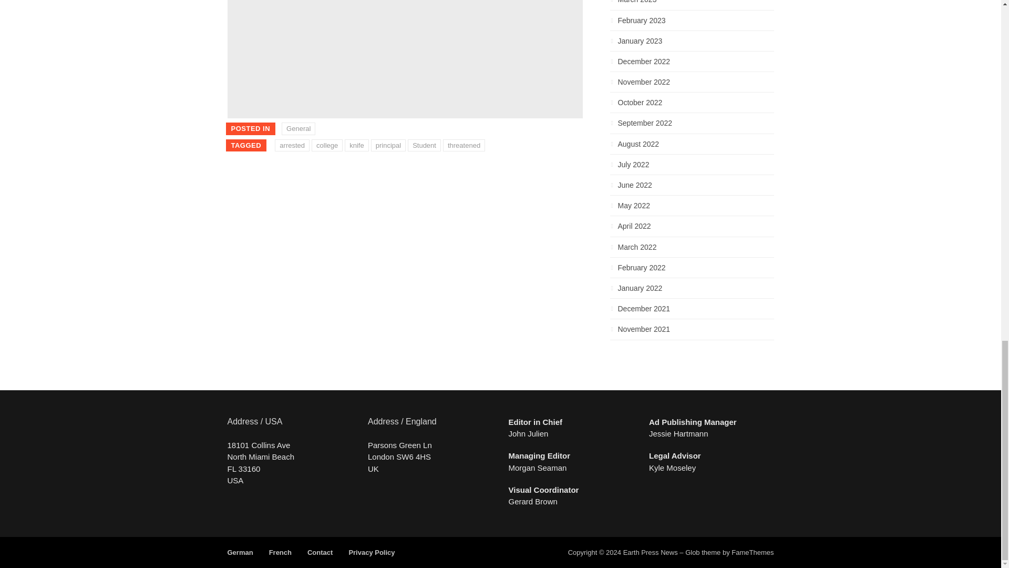 This screenshot has height=568, width=1009. What do you see at coordinates (298, 129) in the screenshot?
I see `General` at bounding box center [298, 129].